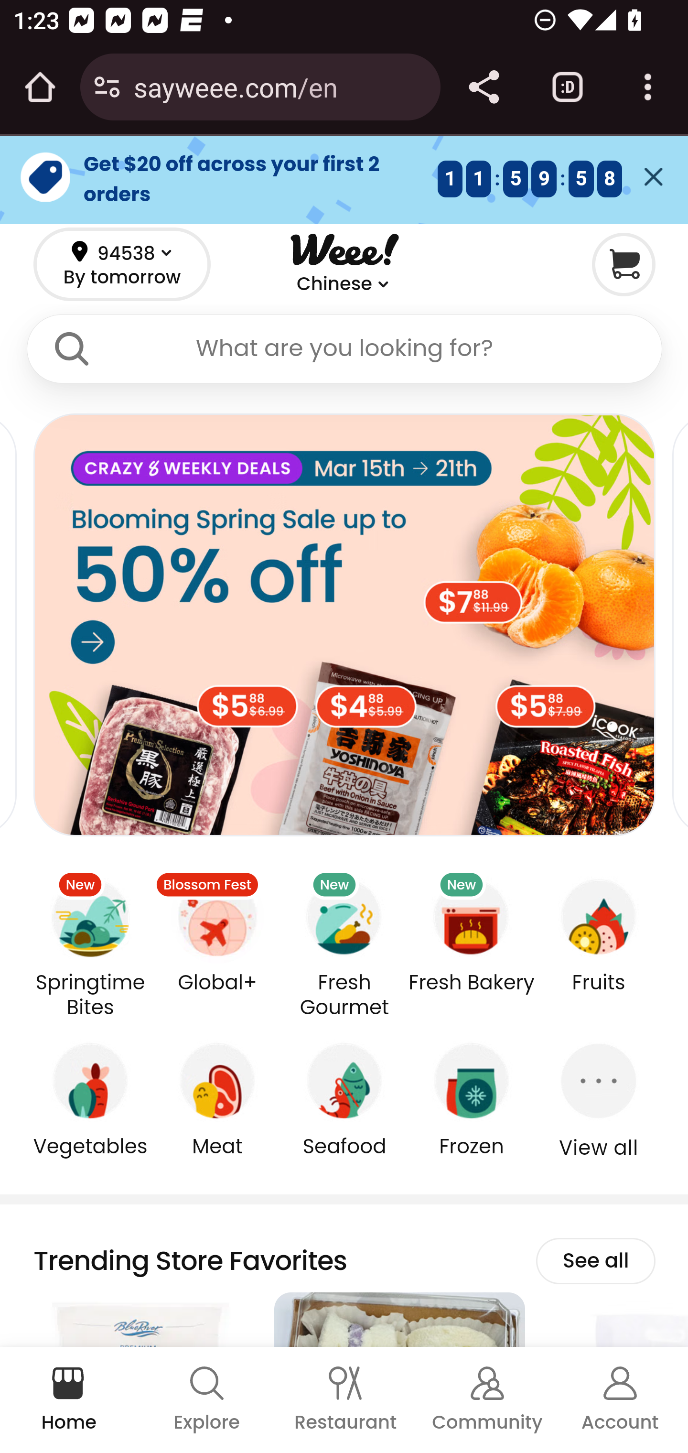 The height and width of the screenshot is (1453, 688). I want to click on Open the home page, so click(40, 87).